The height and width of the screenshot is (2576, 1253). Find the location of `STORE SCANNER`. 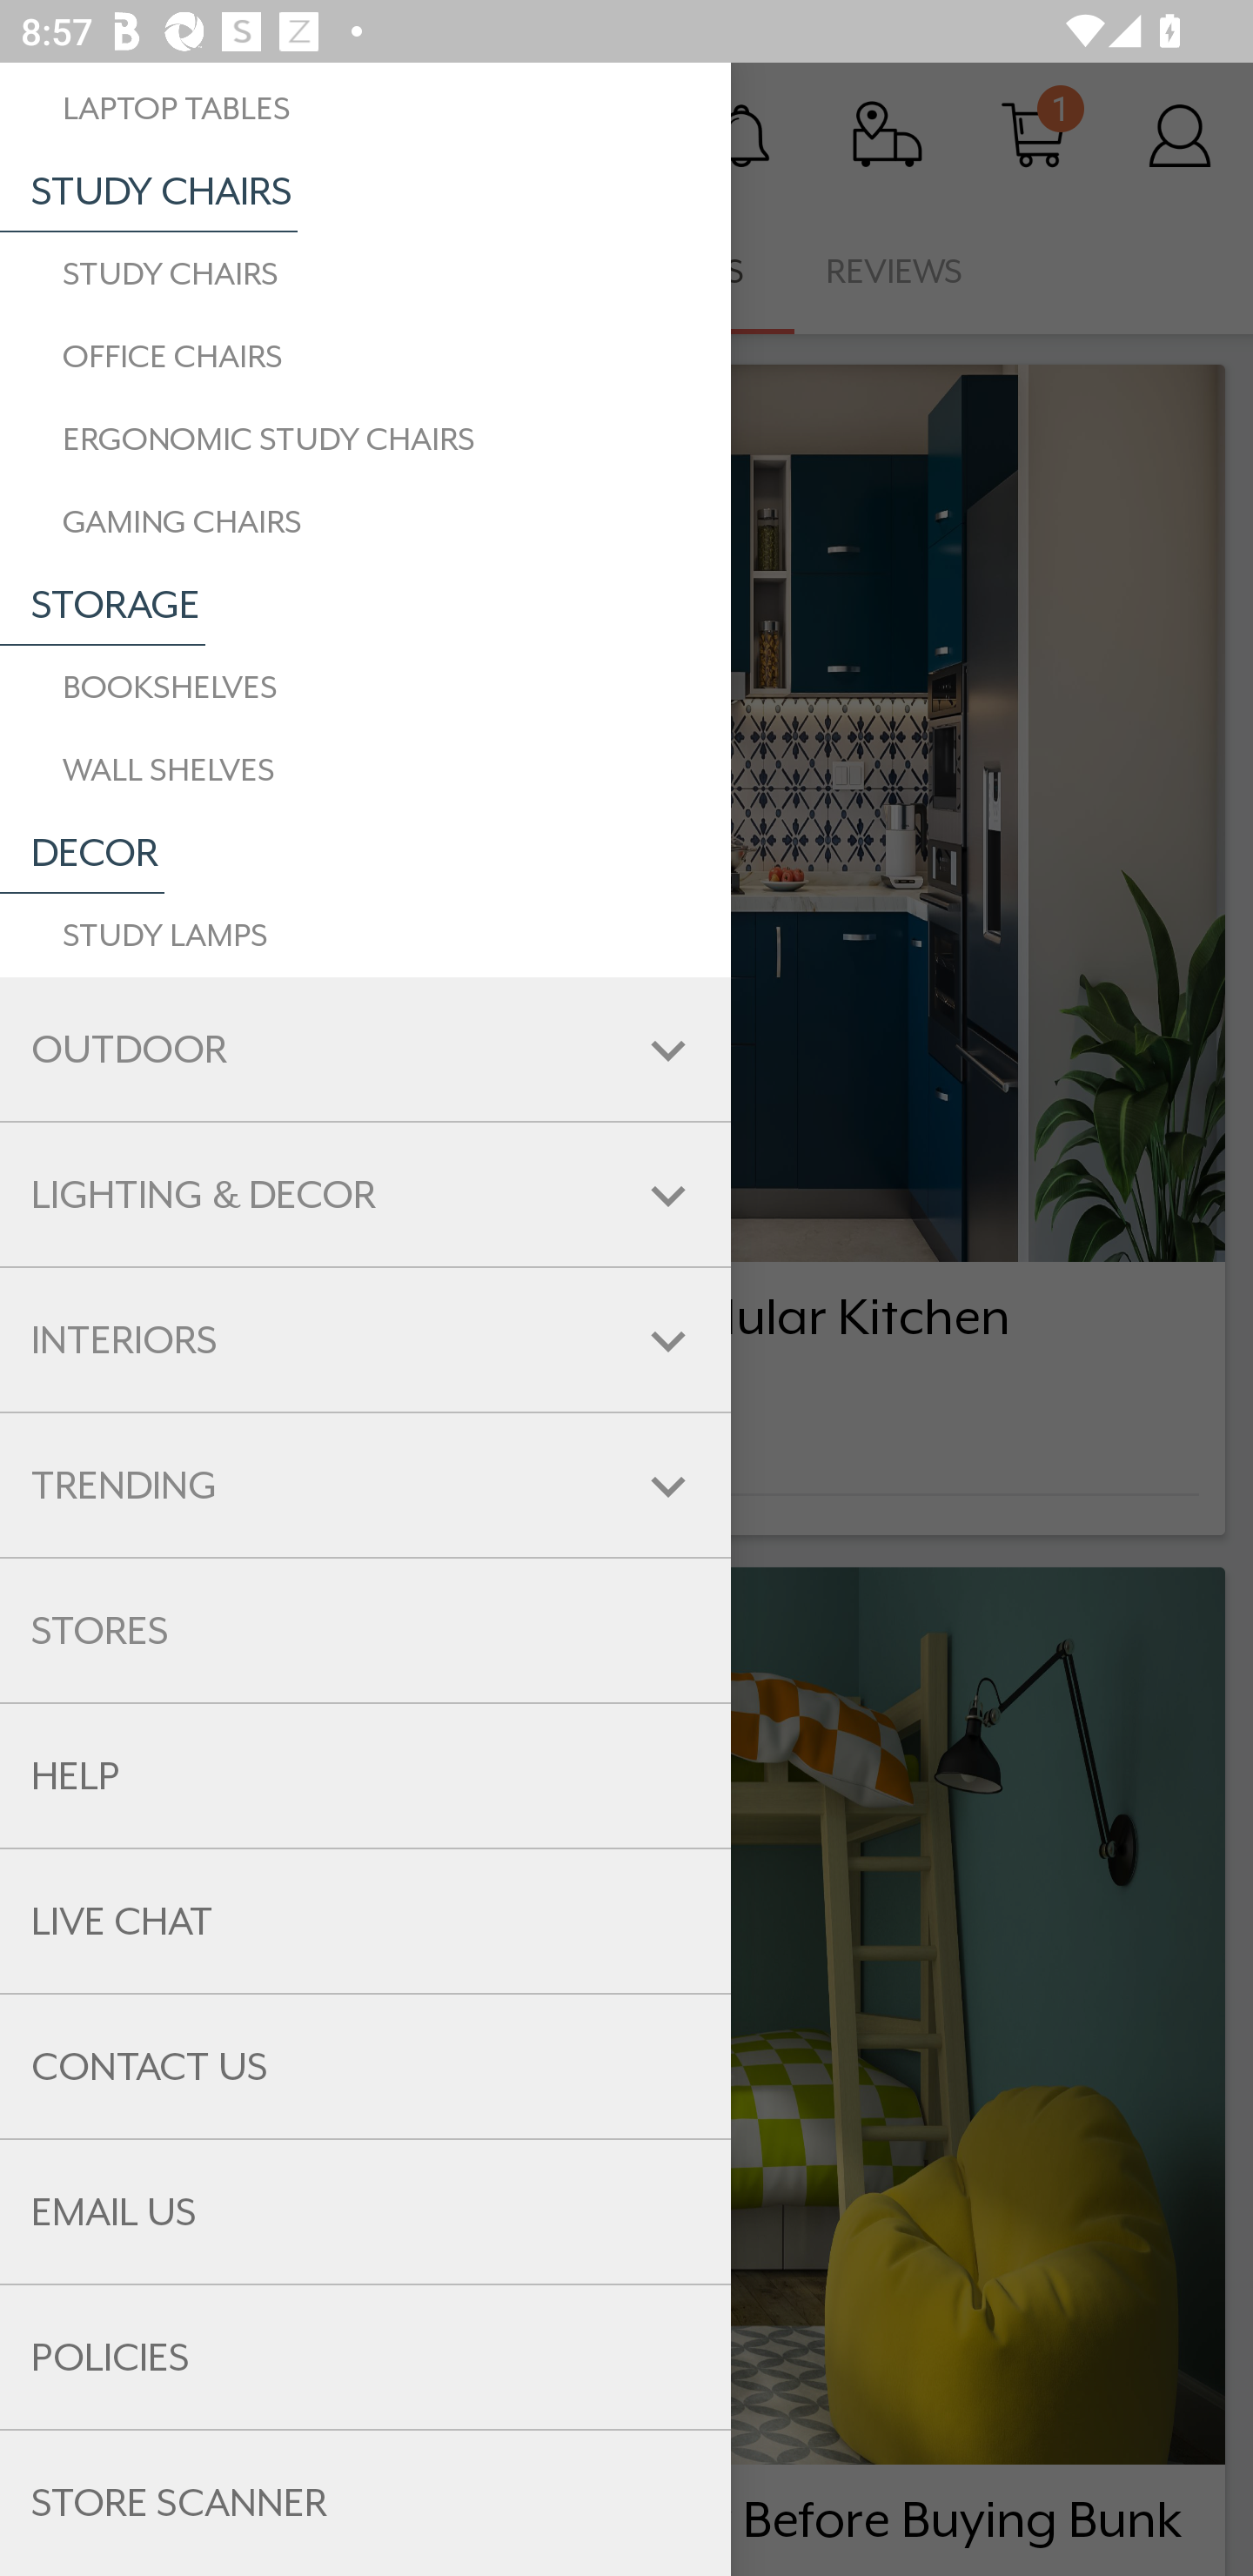

STORE SCANNER is located at coordinates (365, 2503).